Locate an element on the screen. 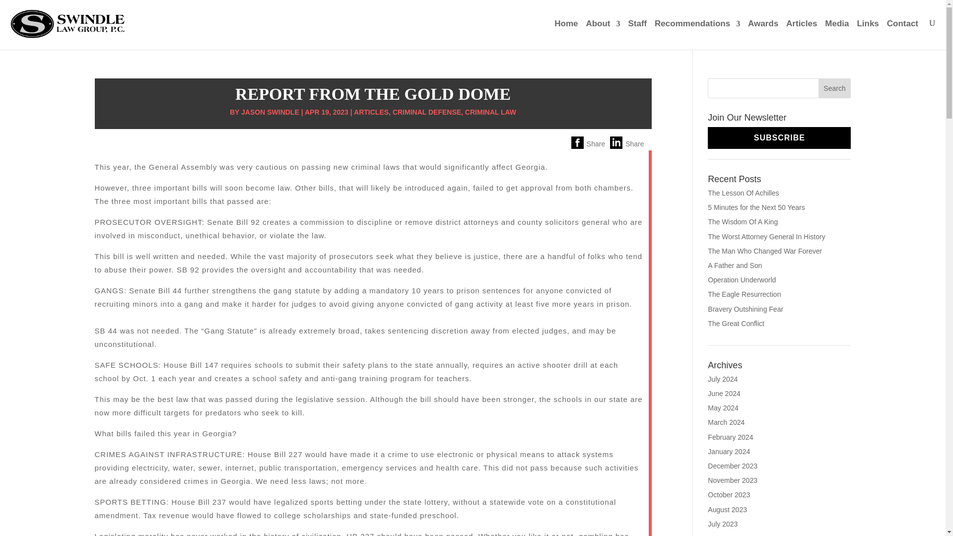 The image size is (953, 536). Contact is located at coordinates (902, 33).